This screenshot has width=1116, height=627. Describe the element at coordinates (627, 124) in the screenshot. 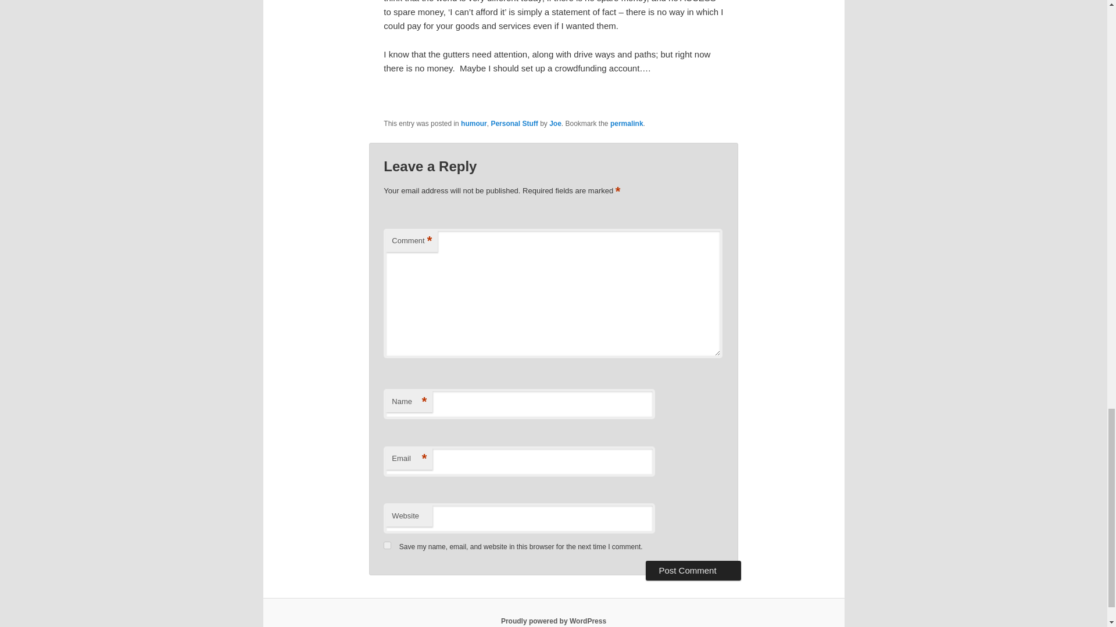

I see `permalink` at that location.